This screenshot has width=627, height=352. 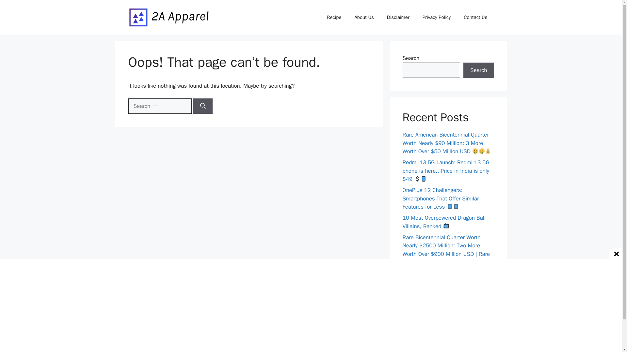 I want to click on Contact Us, so click(x=475, y=17).